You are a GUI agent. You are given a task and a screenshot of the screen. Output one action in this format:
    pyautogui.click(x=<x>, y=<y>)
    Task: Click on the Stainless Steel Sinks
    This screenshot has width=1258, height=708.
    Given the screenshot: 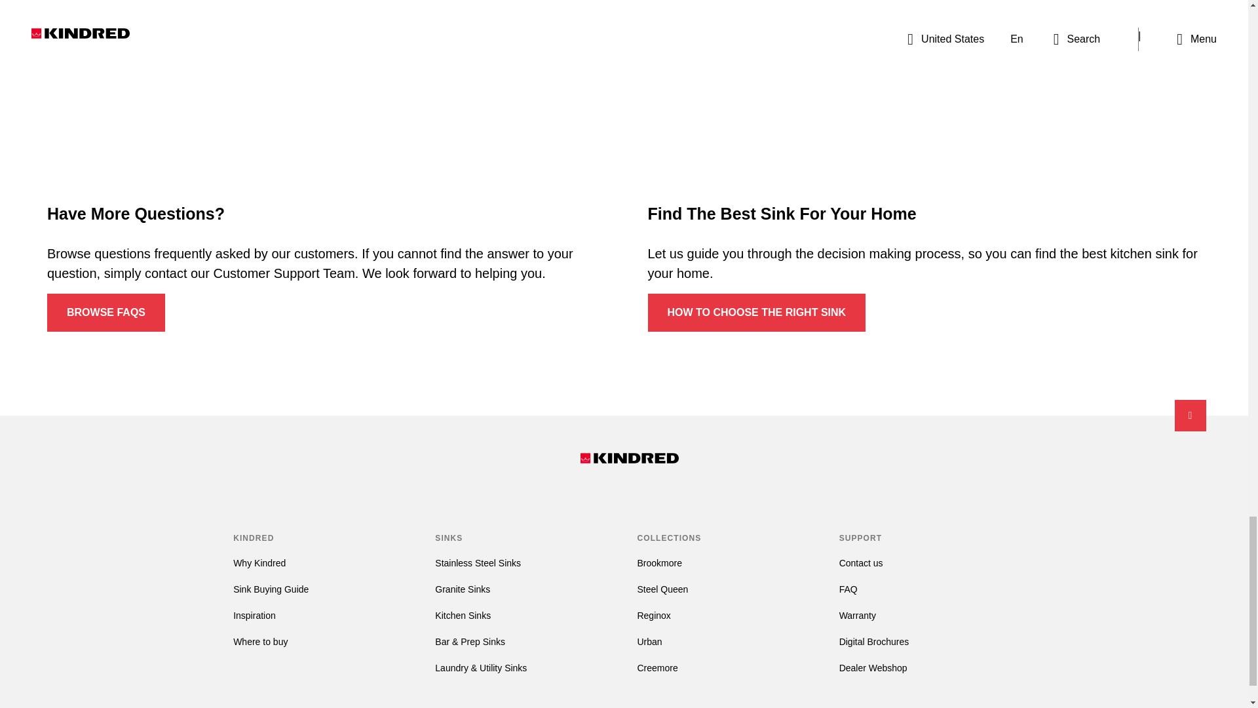 What is the action you would take?
    pyautogui.click(x=478, y=563)
    